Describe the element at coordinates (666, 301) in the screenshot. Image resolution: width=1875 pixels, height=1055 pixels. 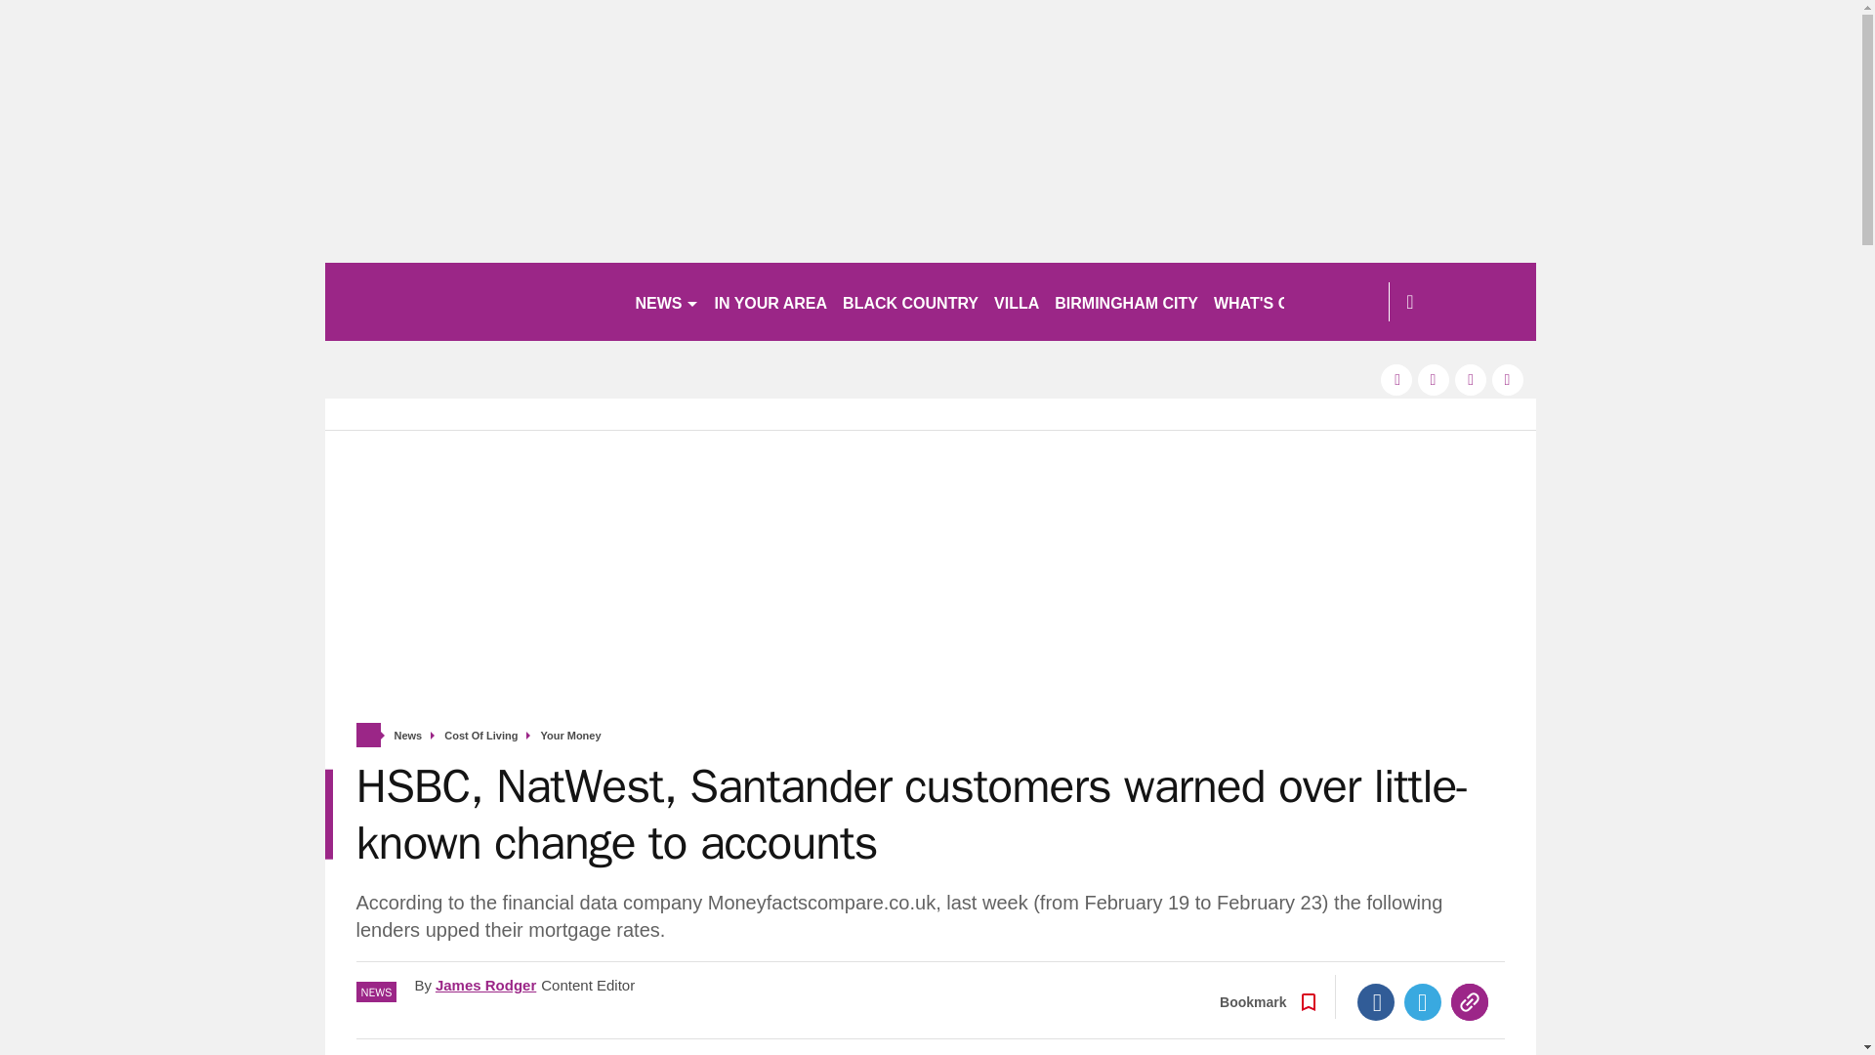
I see `NEWS` at that location.